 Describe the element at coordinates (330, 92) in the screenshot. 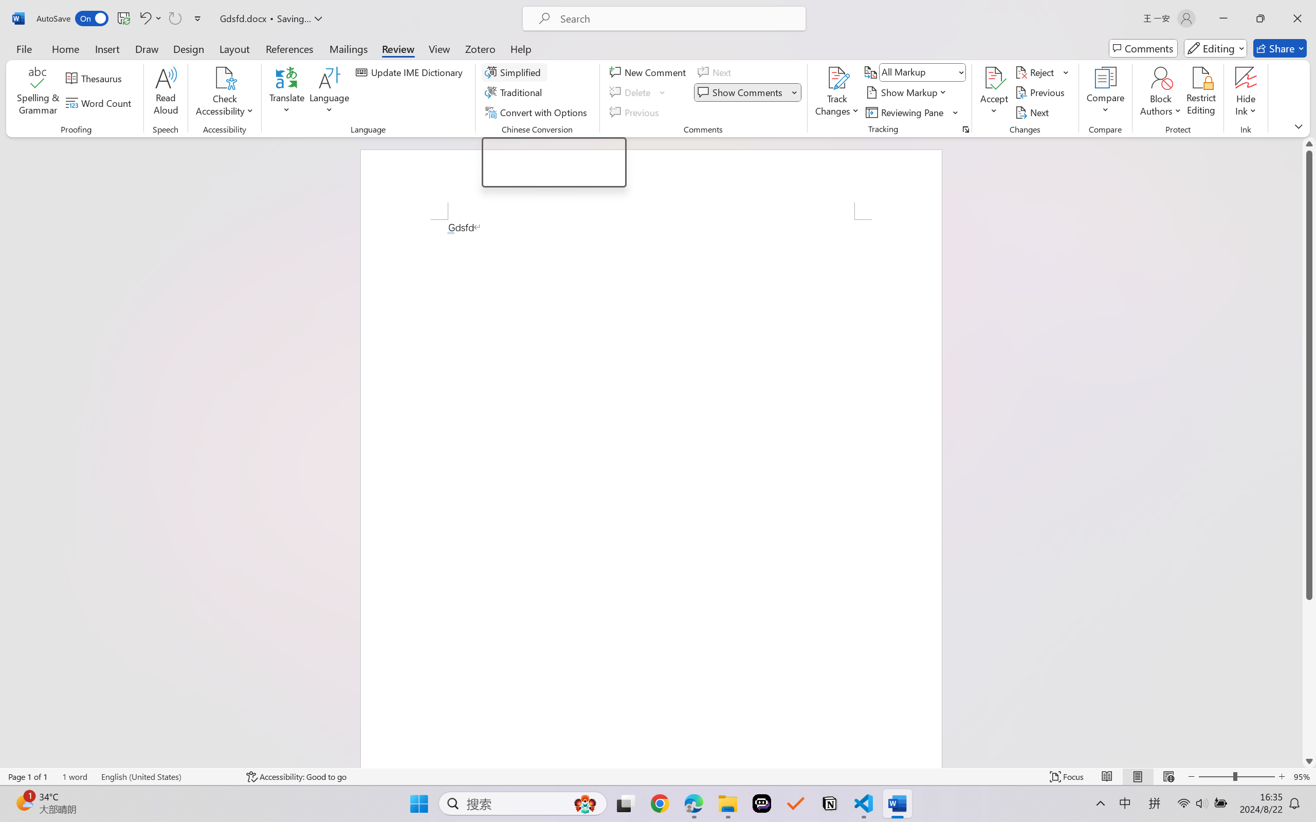

I see `Language` at that location.